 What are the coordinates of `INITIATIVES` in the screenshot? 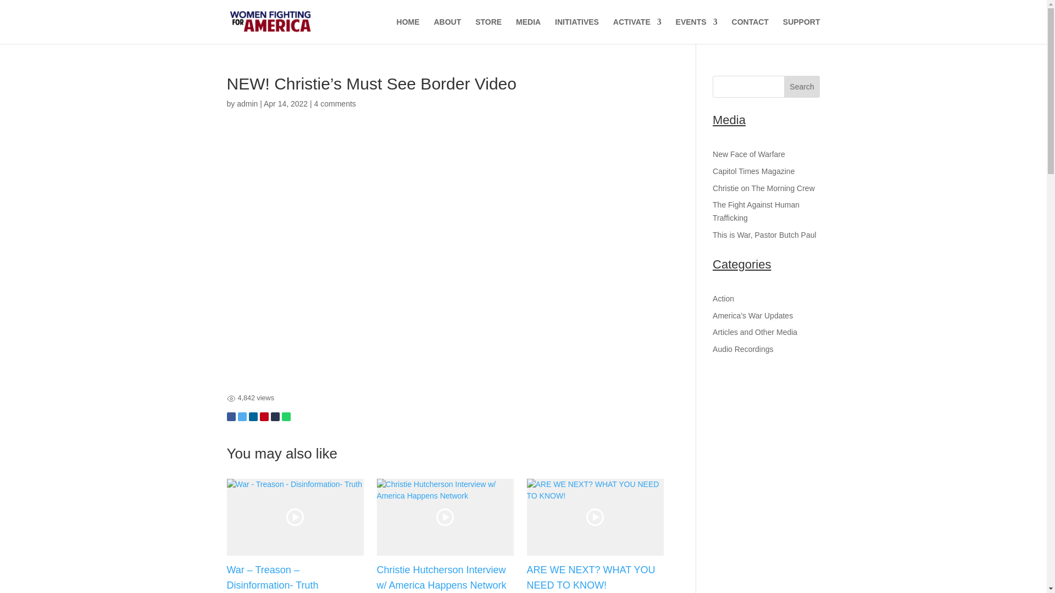 It's located at (577, 31).